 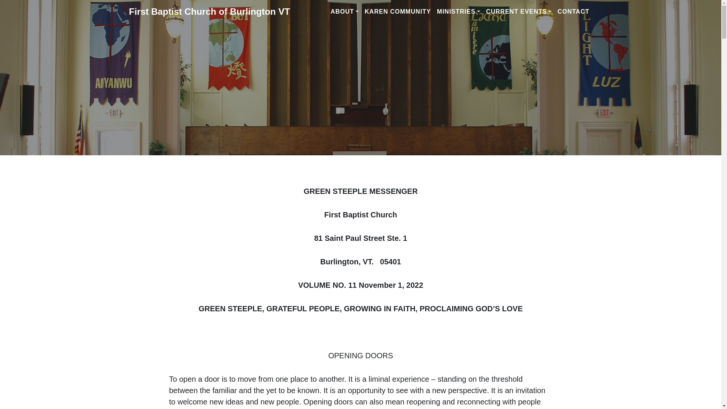 What do you see at coordinates (209, 11) in the screenshot?
I see `First Baptist Church of Burlington VT` at bounding box center [209, 11].